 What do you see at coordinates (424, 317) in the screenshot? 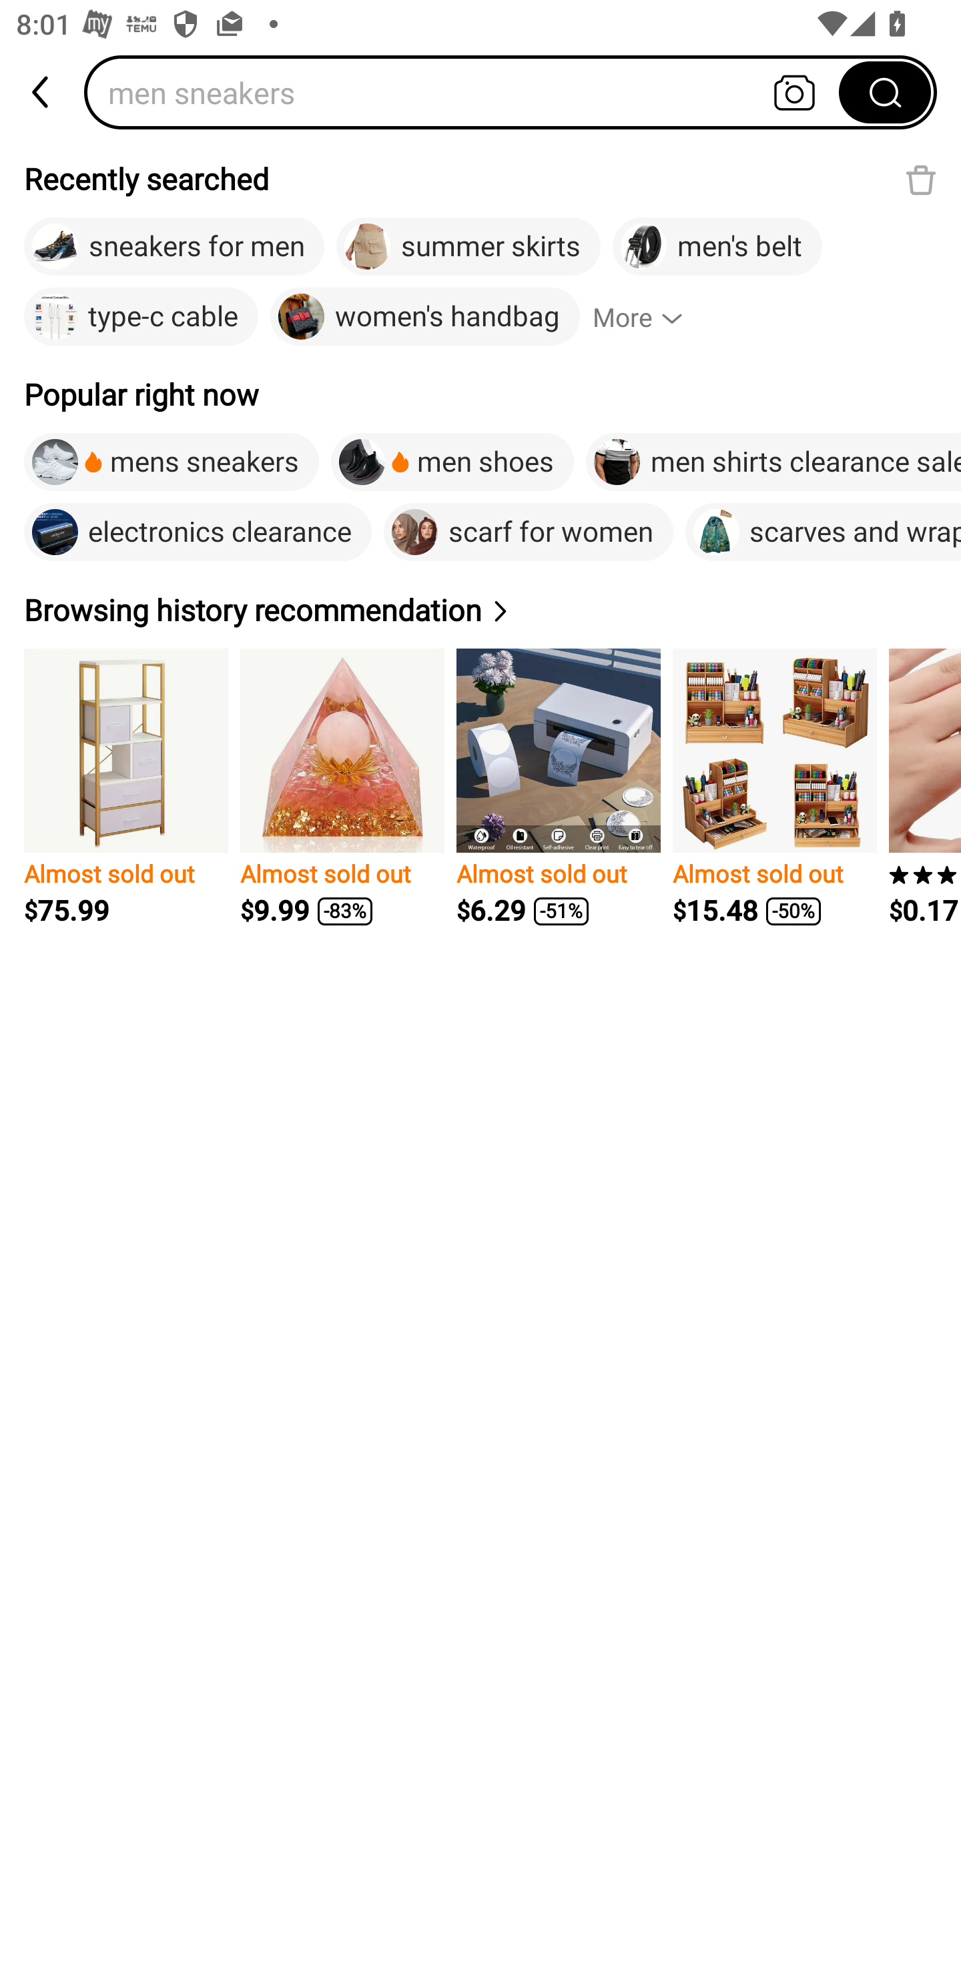
I see `women's handbag` at bounding box center [424, 317].